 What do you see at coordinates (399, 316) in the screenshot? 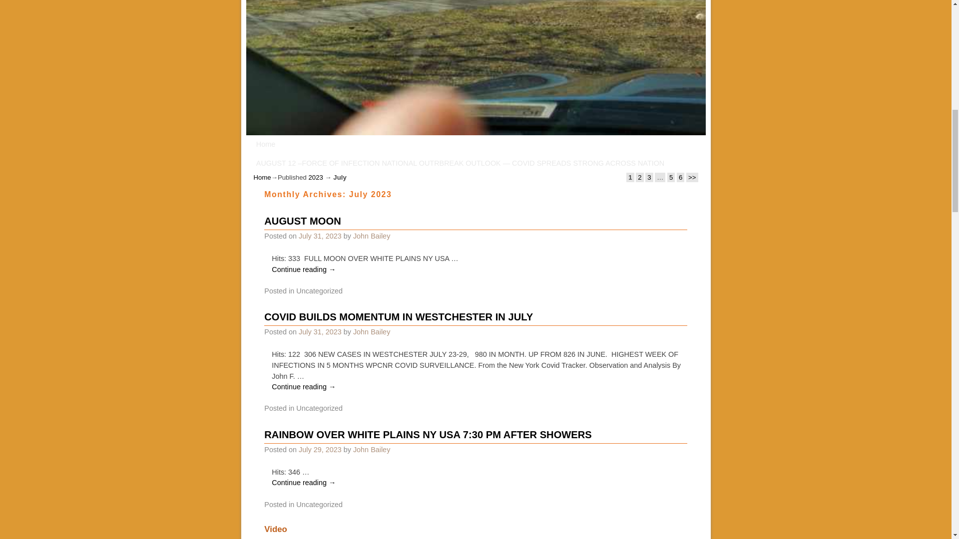
I see `Permalink to COVID BUILDS MOMENTUM IN WESTCHESTER IN JULY` at bounding box center [399, 316].